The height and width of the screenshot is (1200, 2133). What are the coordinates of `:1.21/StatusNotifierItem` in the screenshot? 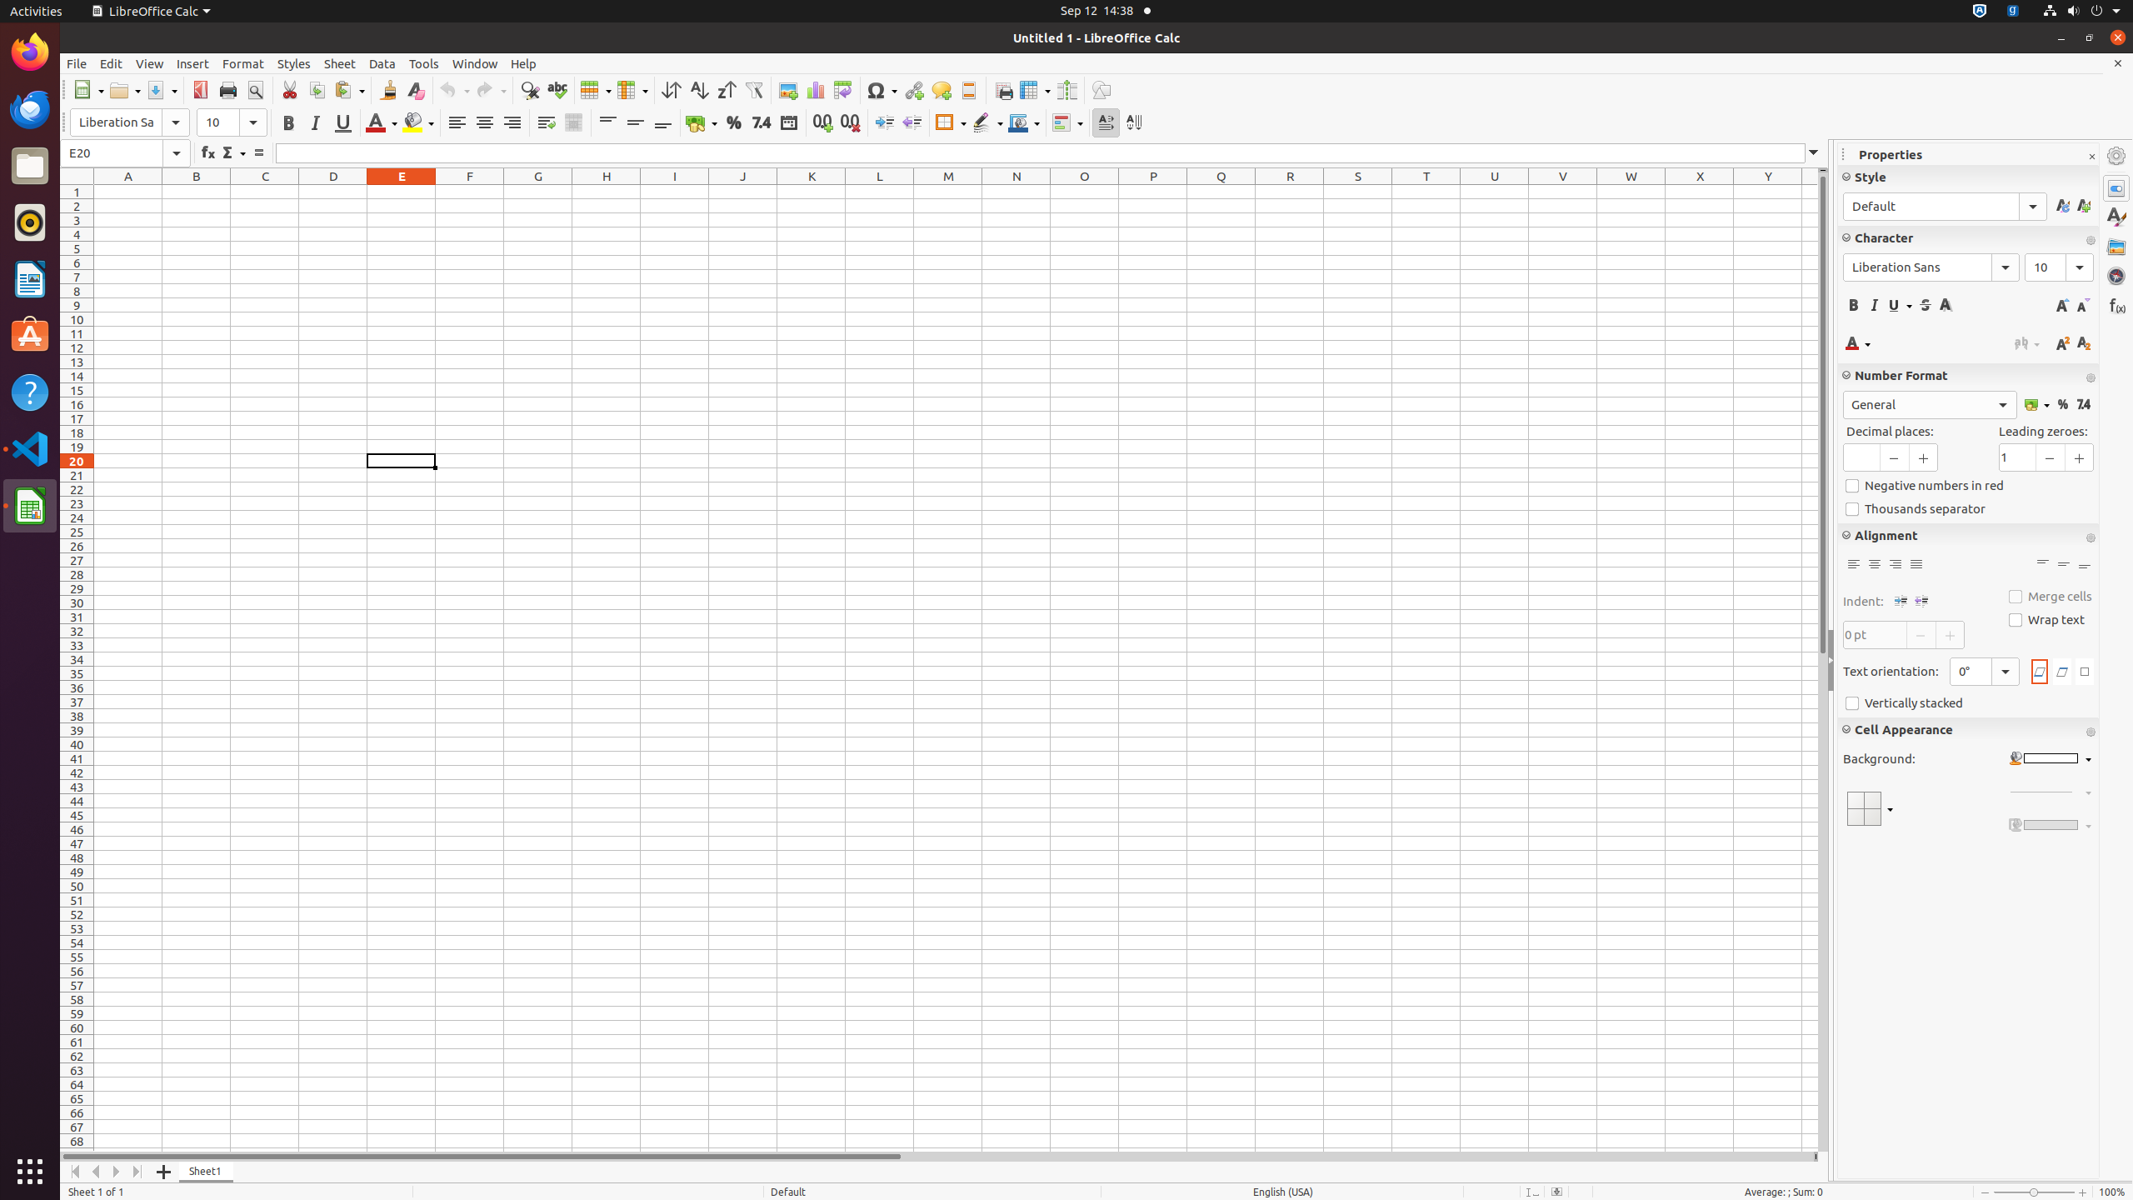 It's located at (2013, 12).